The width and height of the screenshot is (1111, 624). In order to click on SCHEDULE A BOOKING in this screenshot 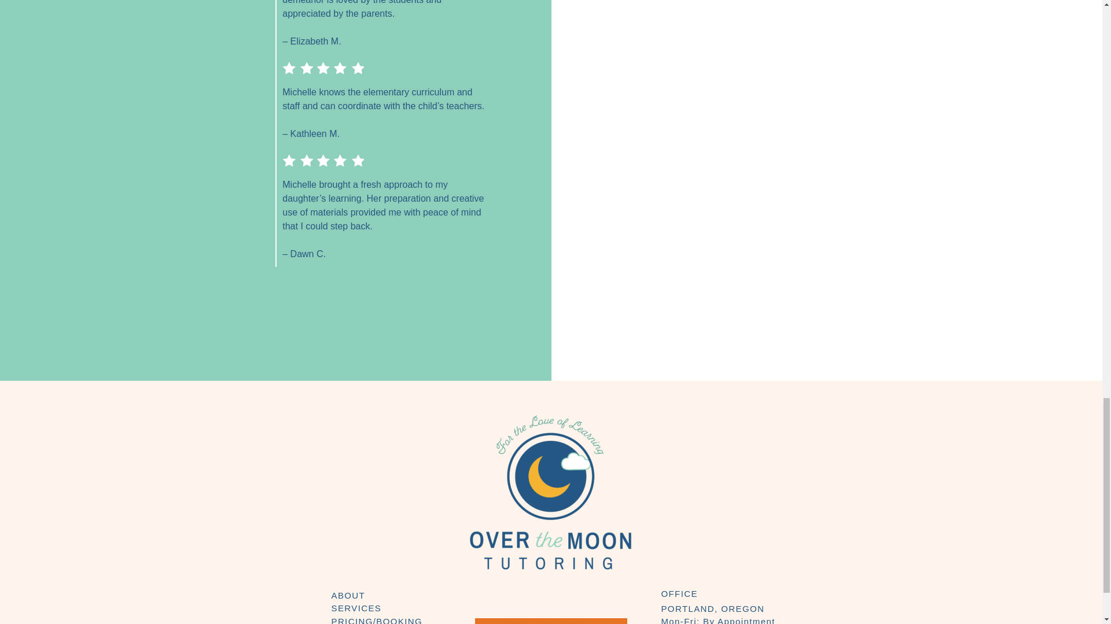, I will do `click(551, 621)`.